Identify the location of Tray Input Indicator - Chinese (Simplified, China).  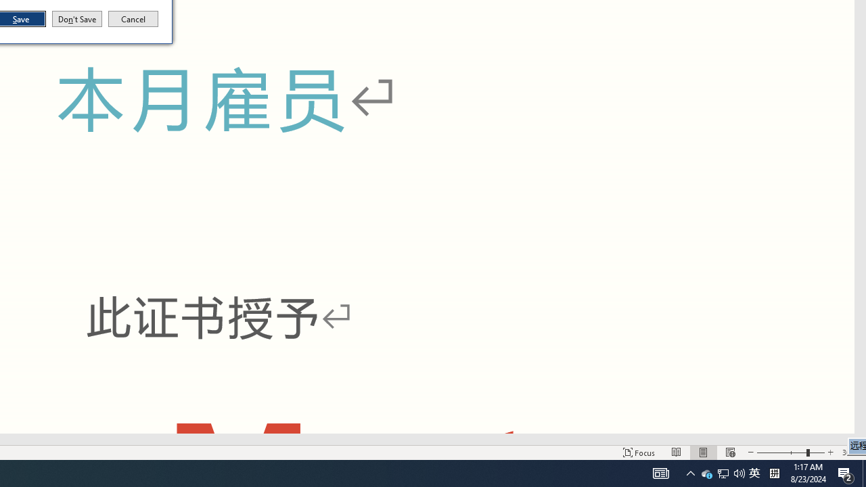
(774, 473).